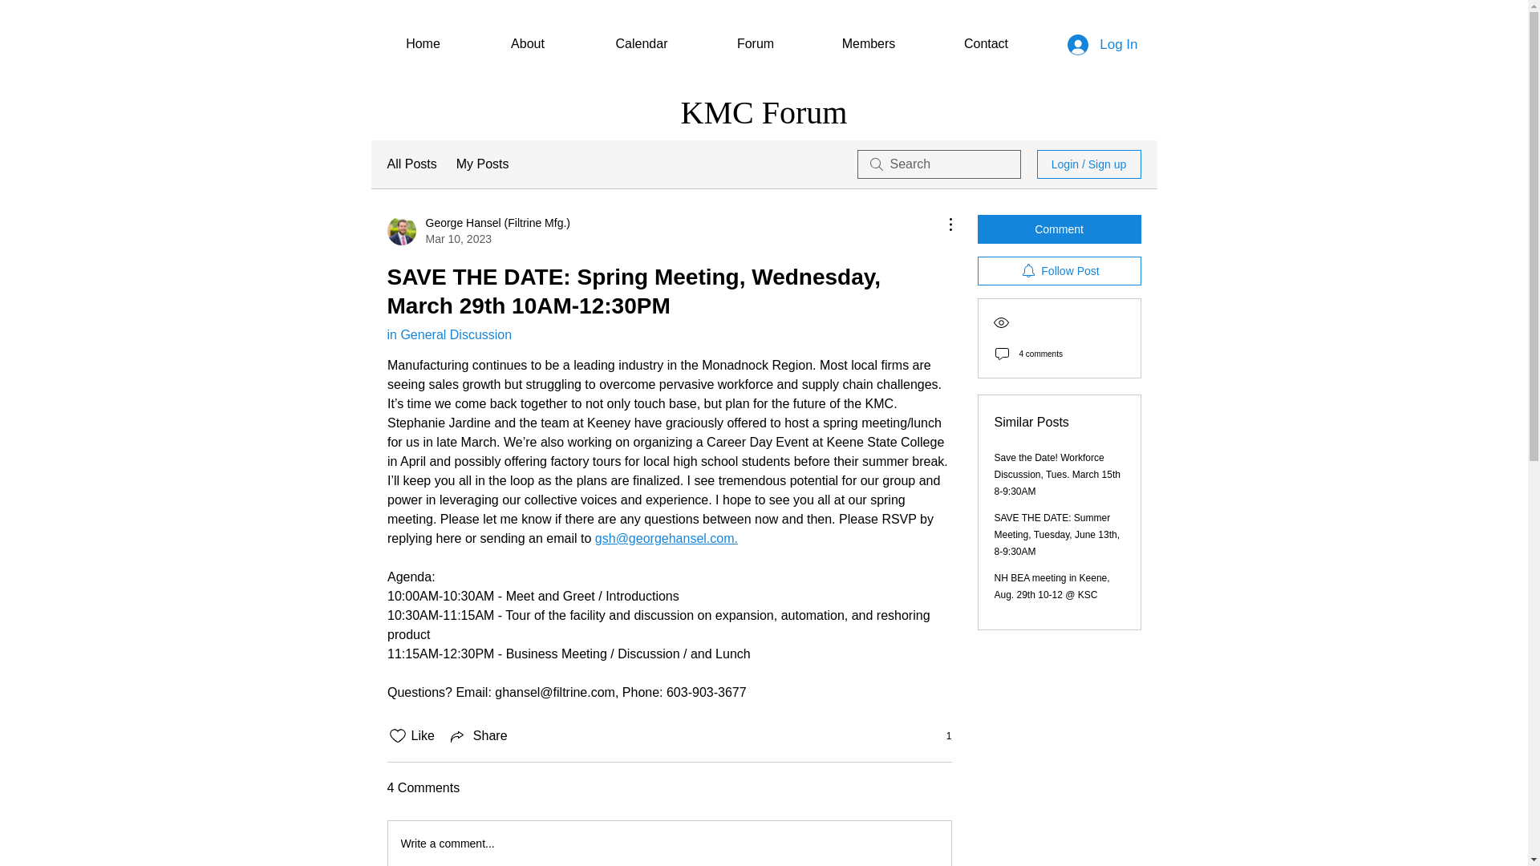 This screenshot has height=866, width=1540. Describe the element at coordinates (411, 164) in the screenshot. I see `All Posts` at that location.